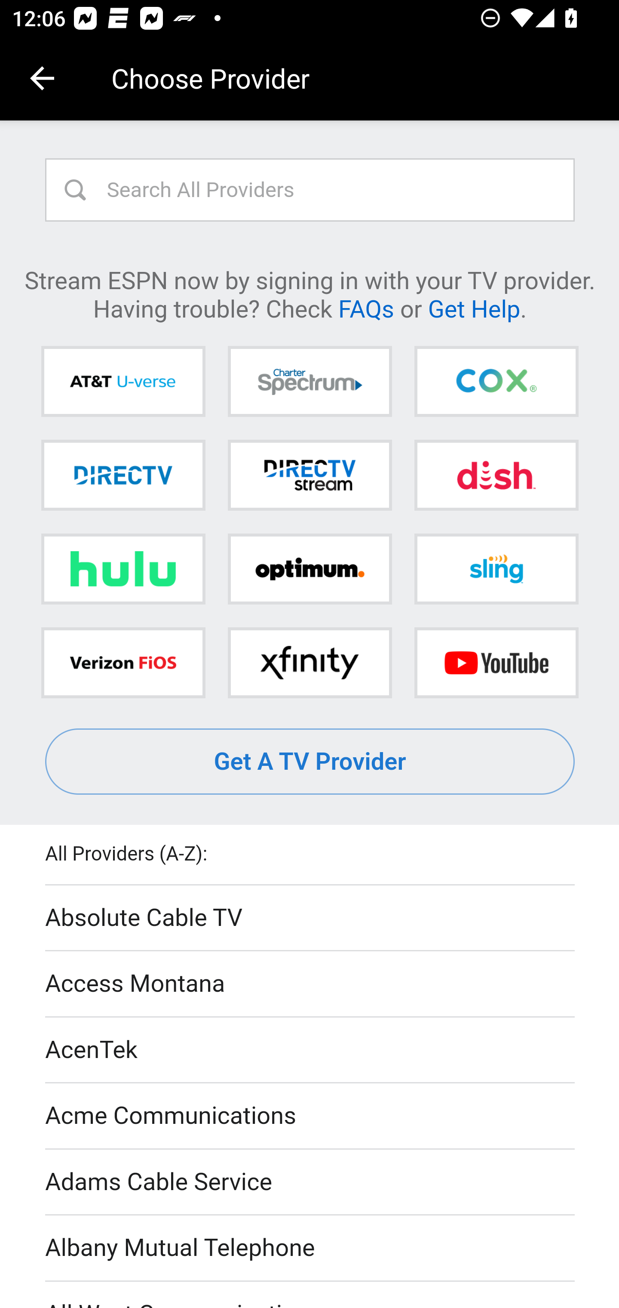 This screenshot has height=1308, width=619. I want to click on Verizon FiOS, so click(123, 663).